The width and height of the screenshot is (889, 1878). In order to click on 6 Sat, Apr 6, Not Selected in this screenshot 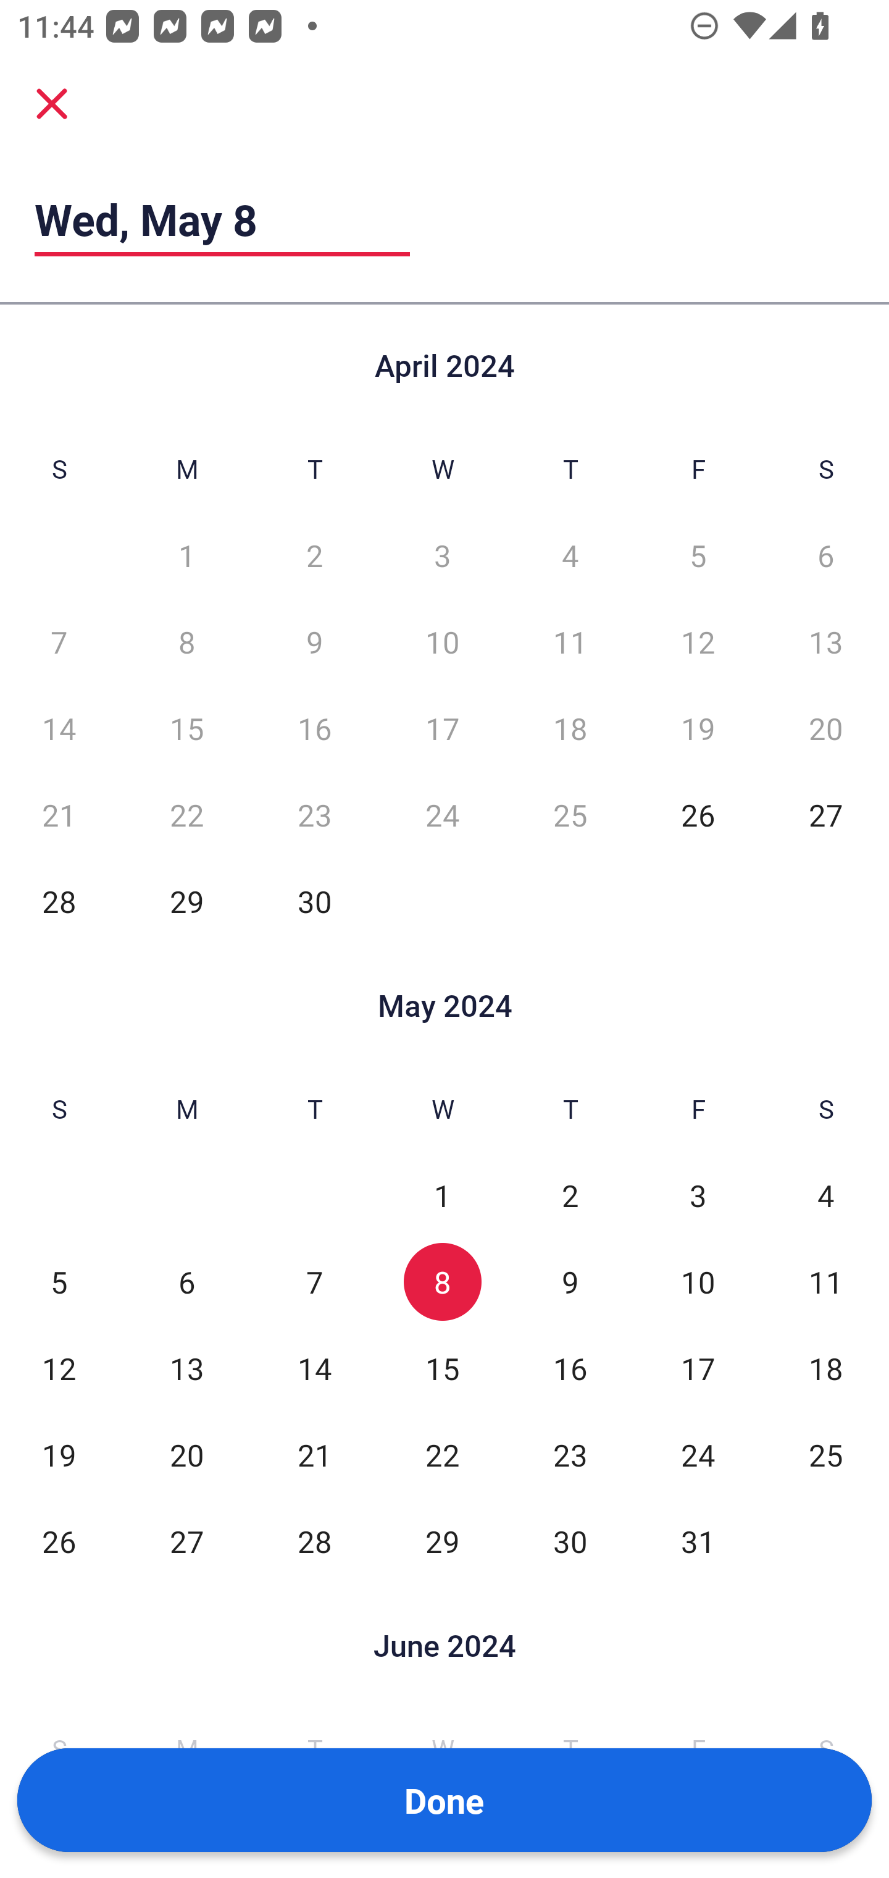, I will do `click(826, 555)`.